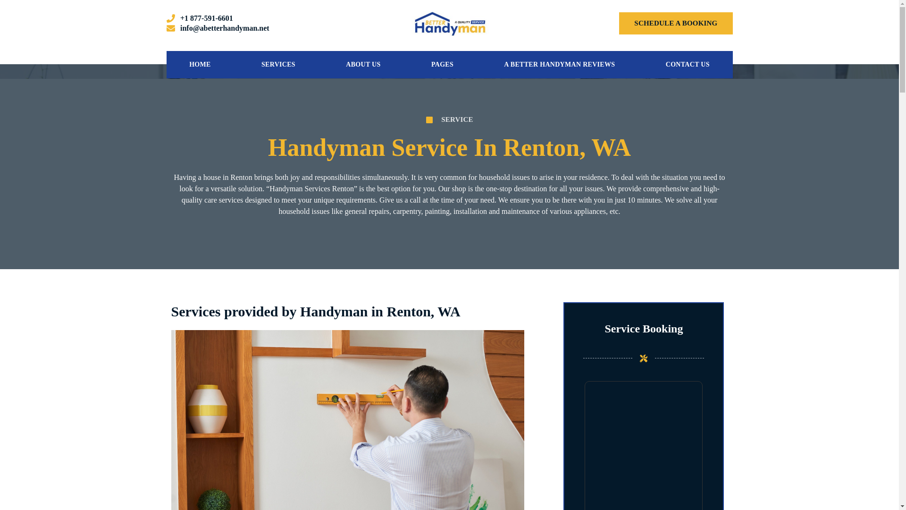 This screenshot has height=510, width=906. What do you see at coordinates (675, 23) in the screenshot?
I see `SCHEDULE A BOOKING` at bounding box center [675, 23].